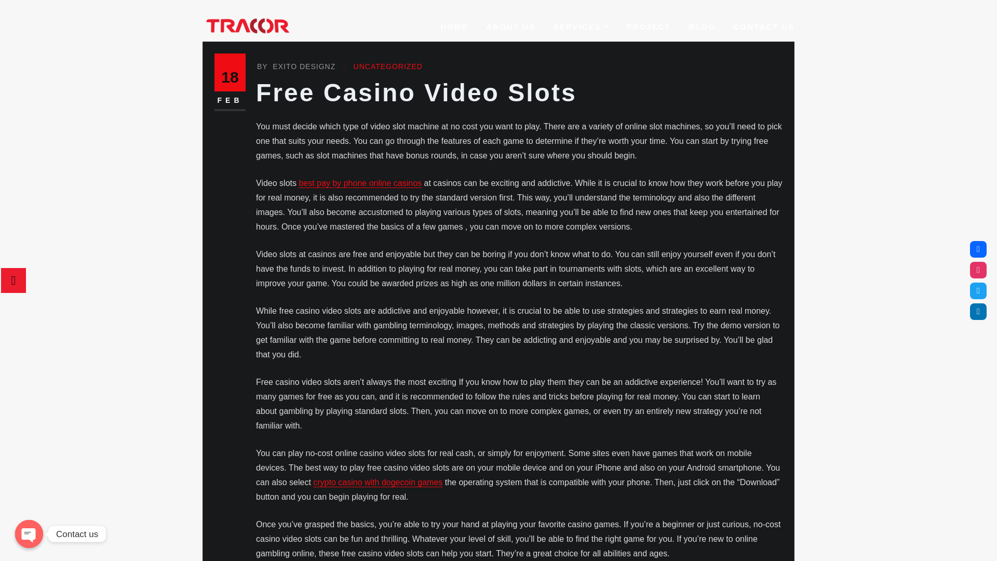 This screenshot has height=561, width=997. I want to click on Twitter, so click(978, 291).